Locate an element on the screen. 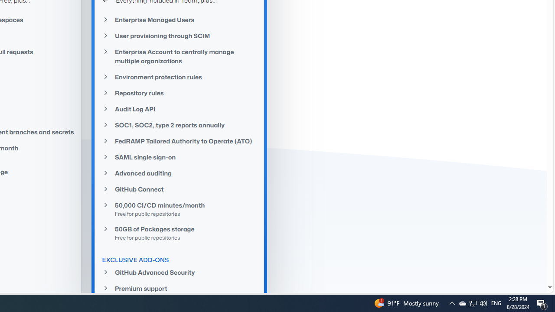 Image resolution: width=555 pixels, height=312 pixels. SAML single sign-on is located at coordinates (180, 157).